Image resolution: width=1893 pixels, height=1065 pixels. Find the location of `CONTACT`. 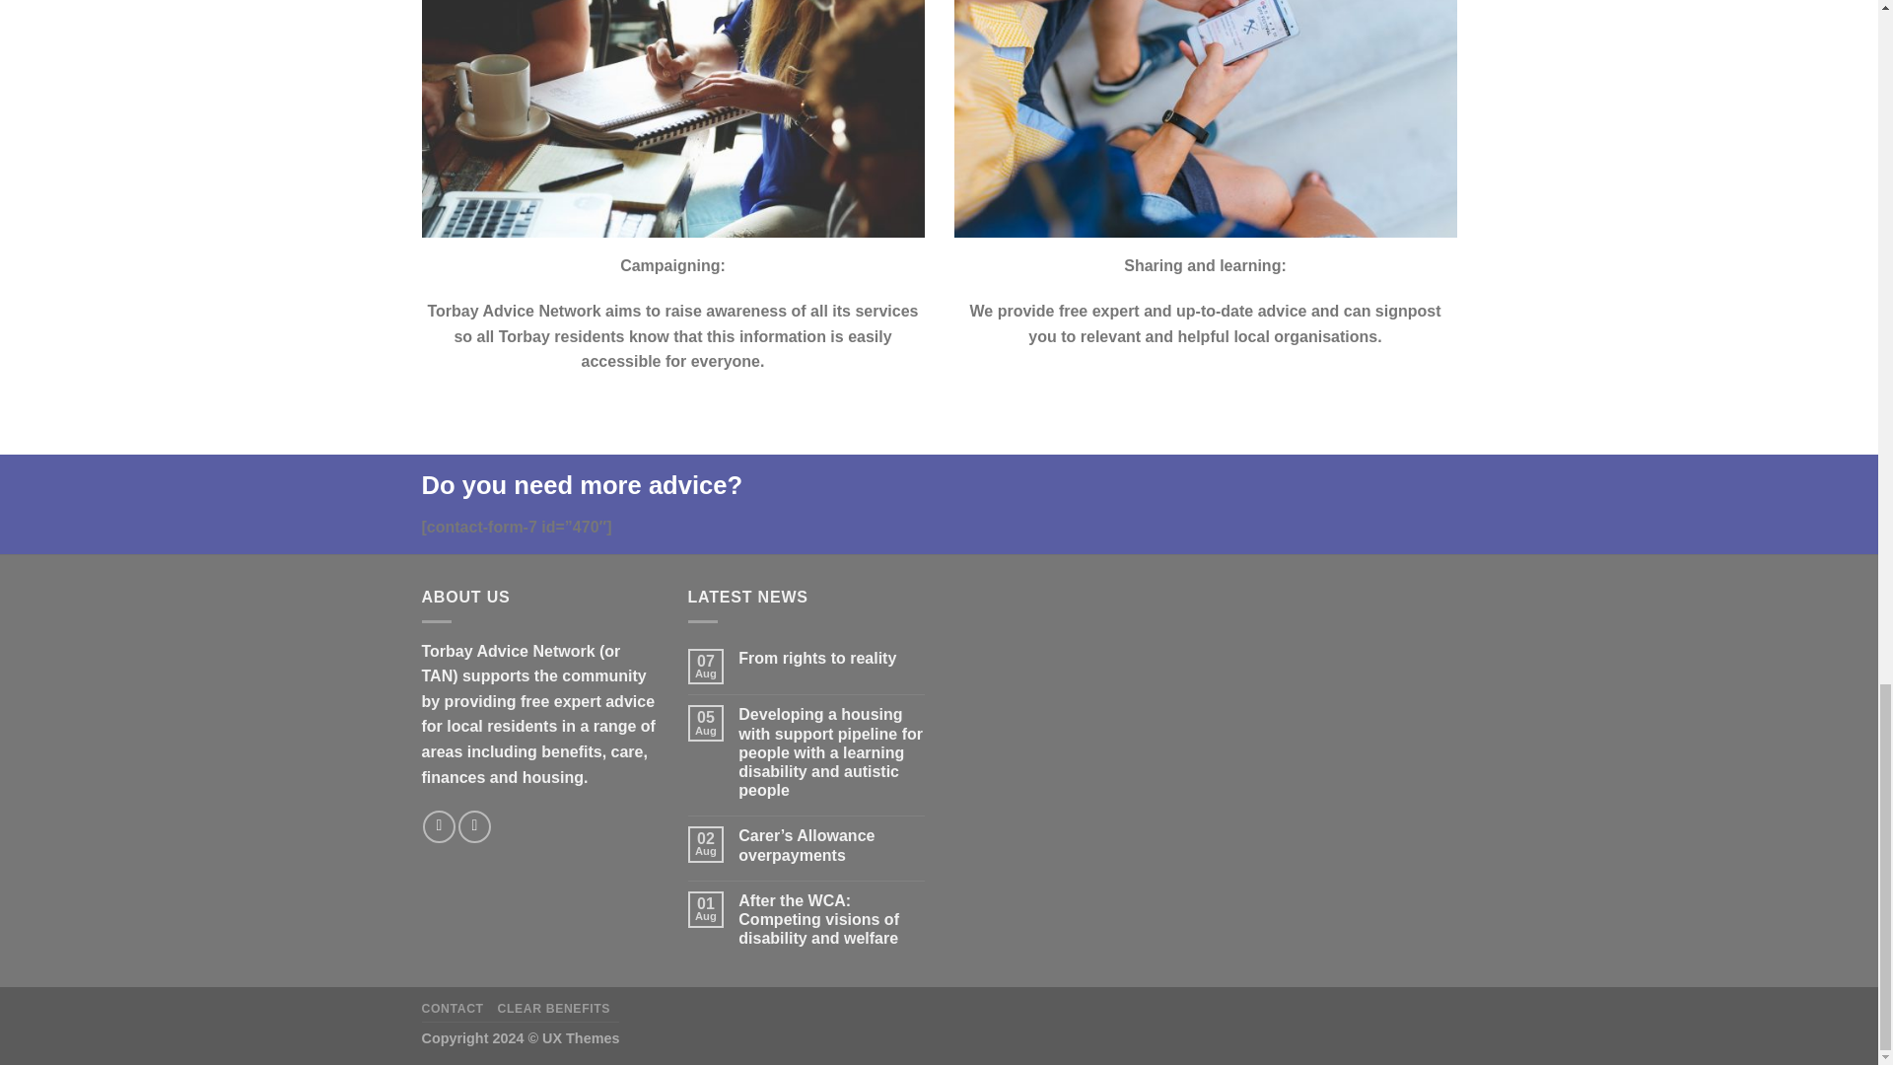

CONTACT is located at coordinates (454, 1009).